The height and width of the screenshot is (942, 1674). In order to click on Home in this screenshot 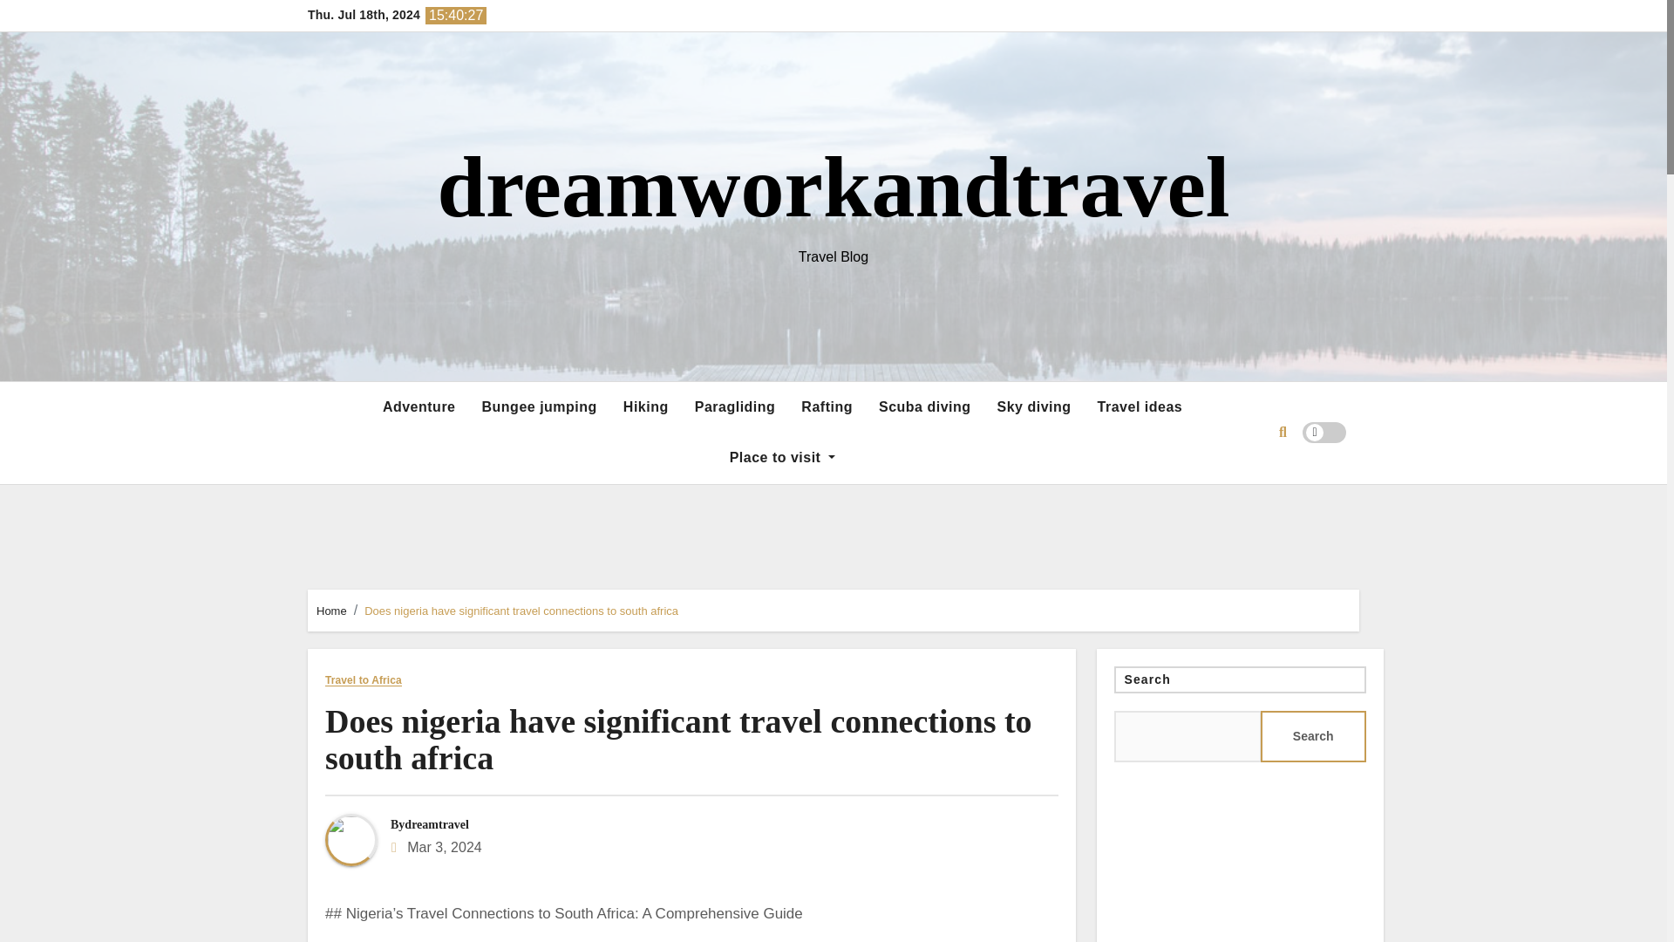, I will do `click(331, 611)`.